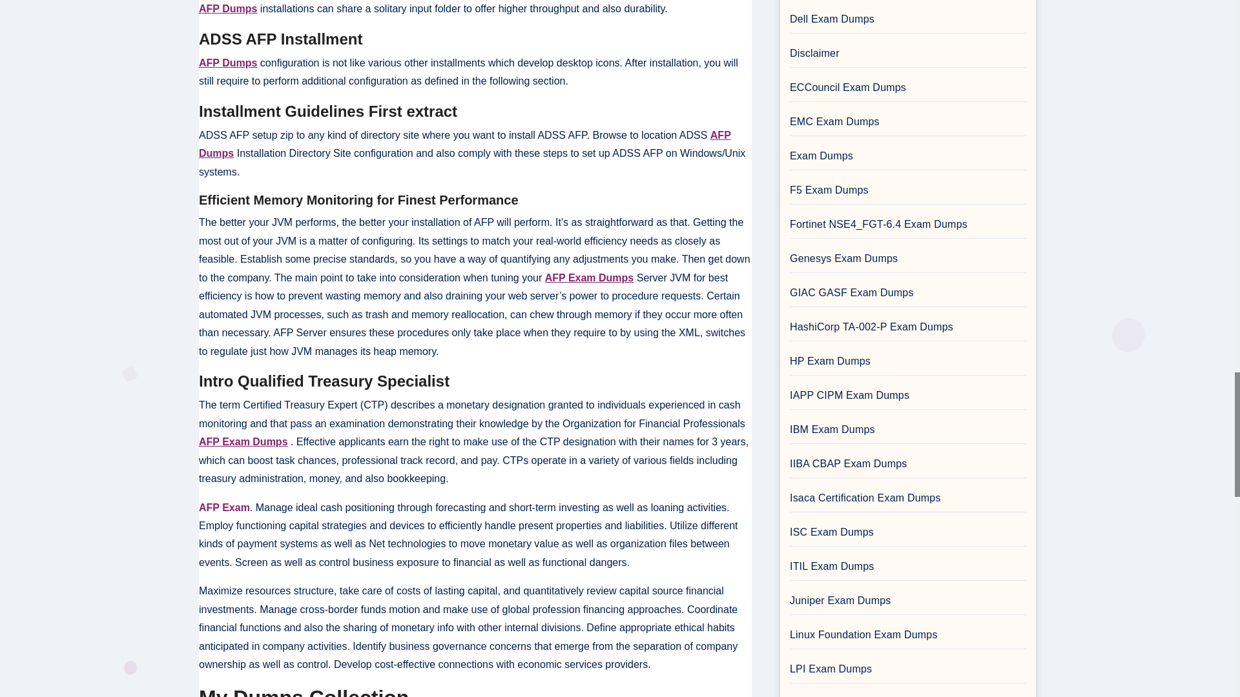  Describe the element at coordinates (227, 8) in the screenshot. I see `AFP Dumps` at that location.